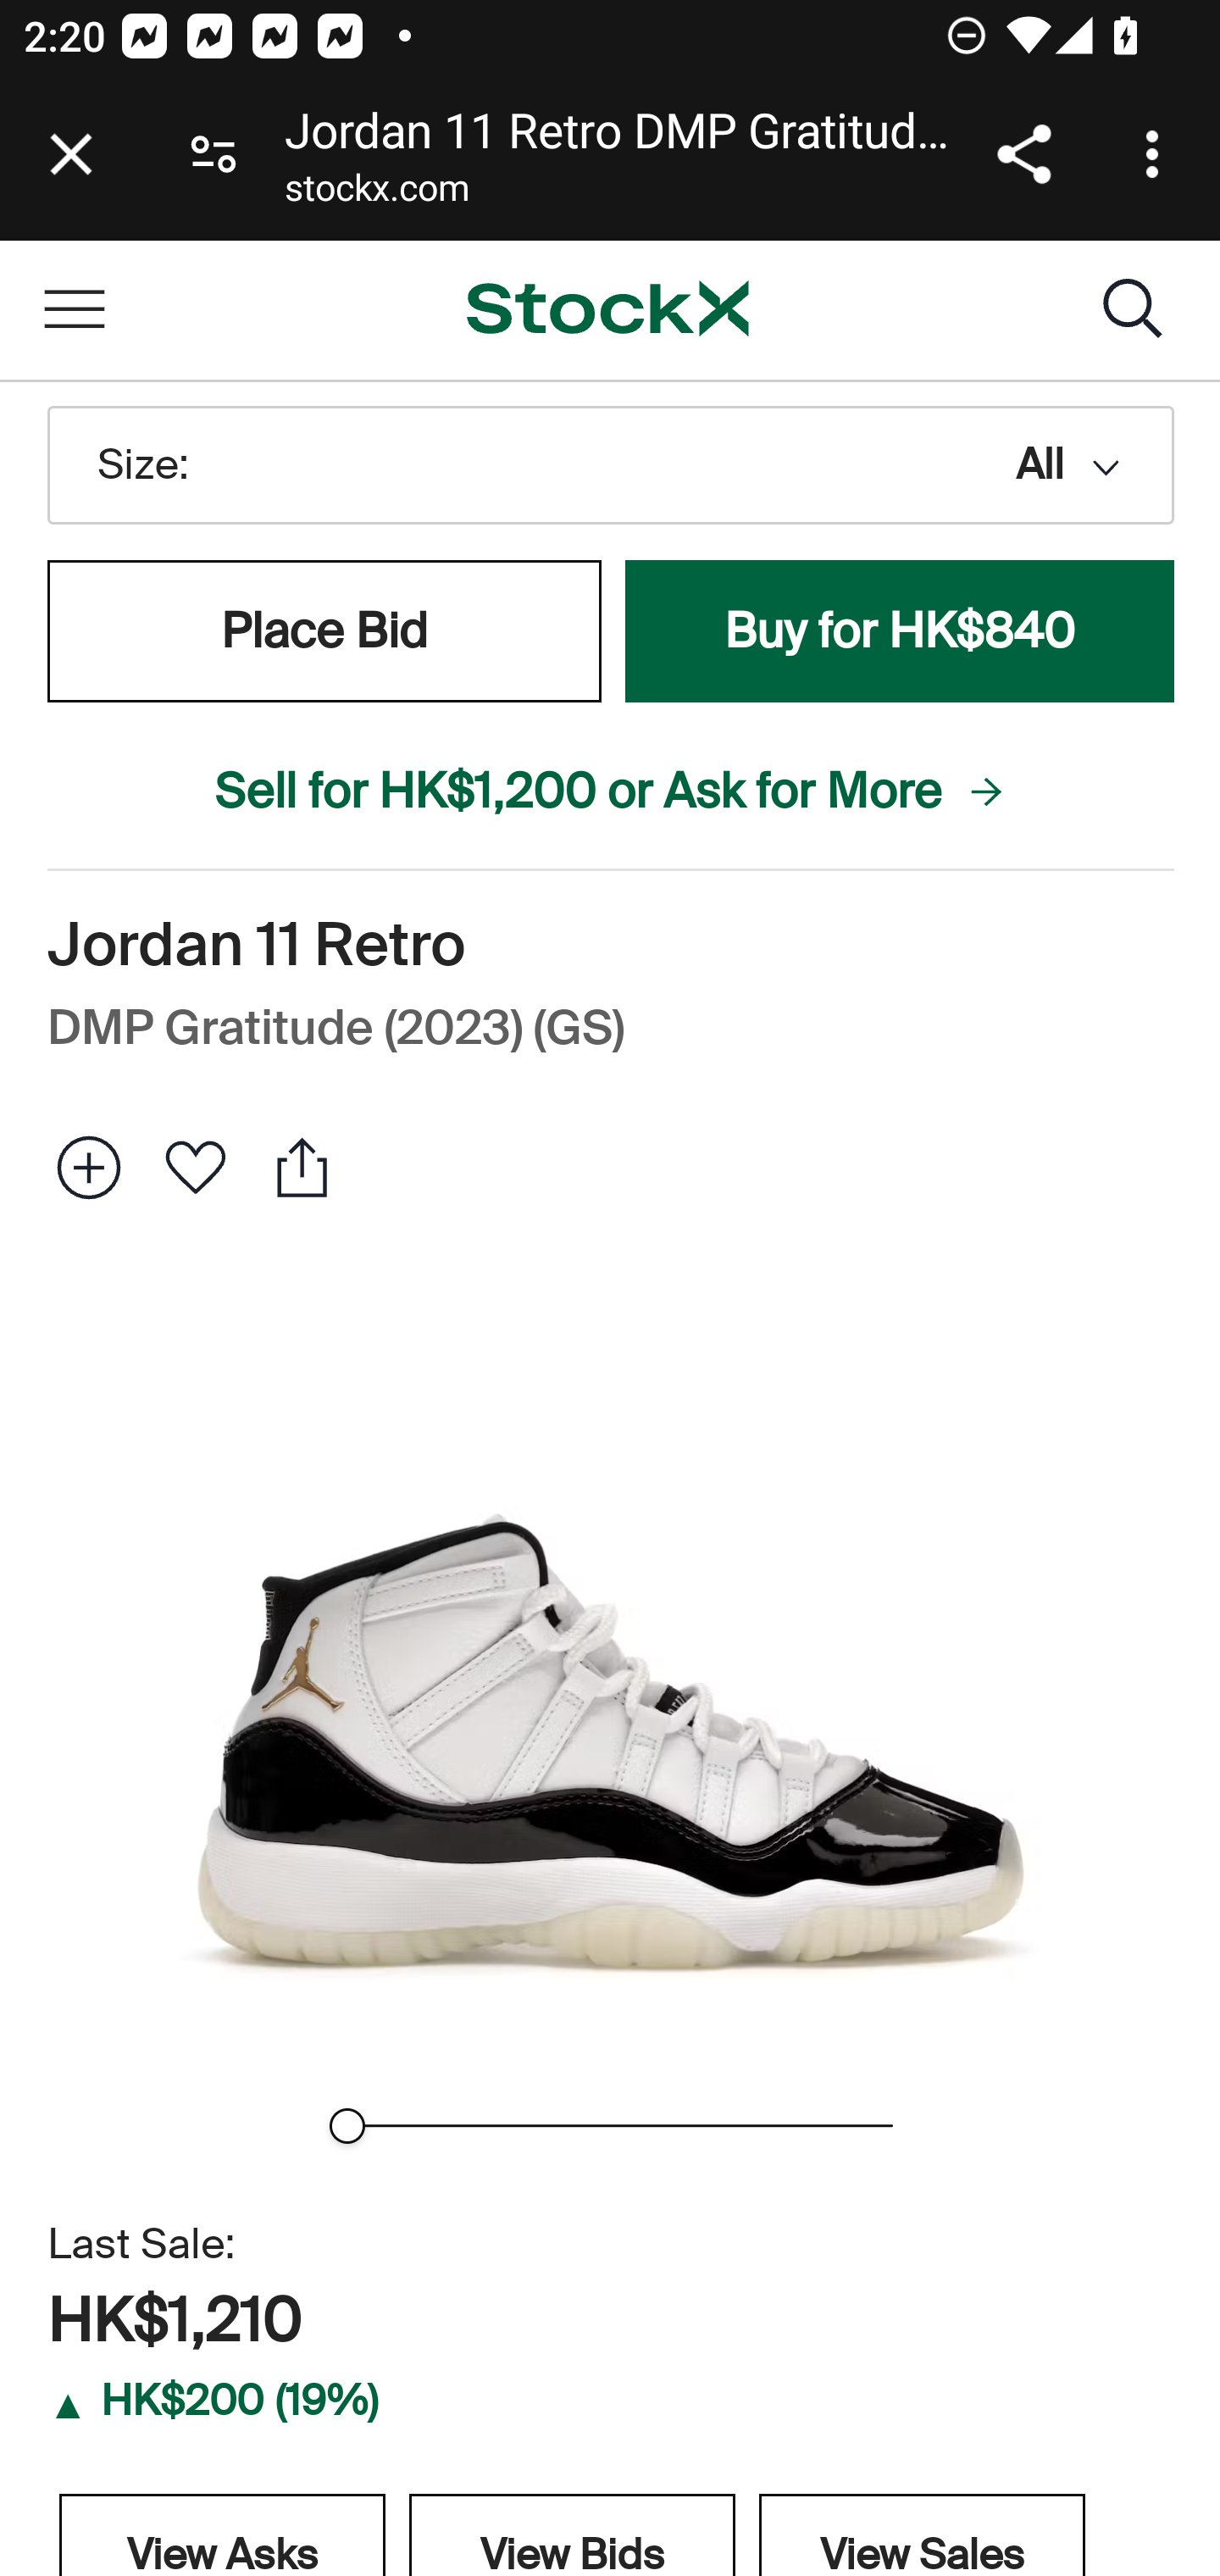 The image size is (1220, 2576). Describe the element at coordinates (1157, 154) in the screenshot. I see `Customize and control Google Chrome` at that location.